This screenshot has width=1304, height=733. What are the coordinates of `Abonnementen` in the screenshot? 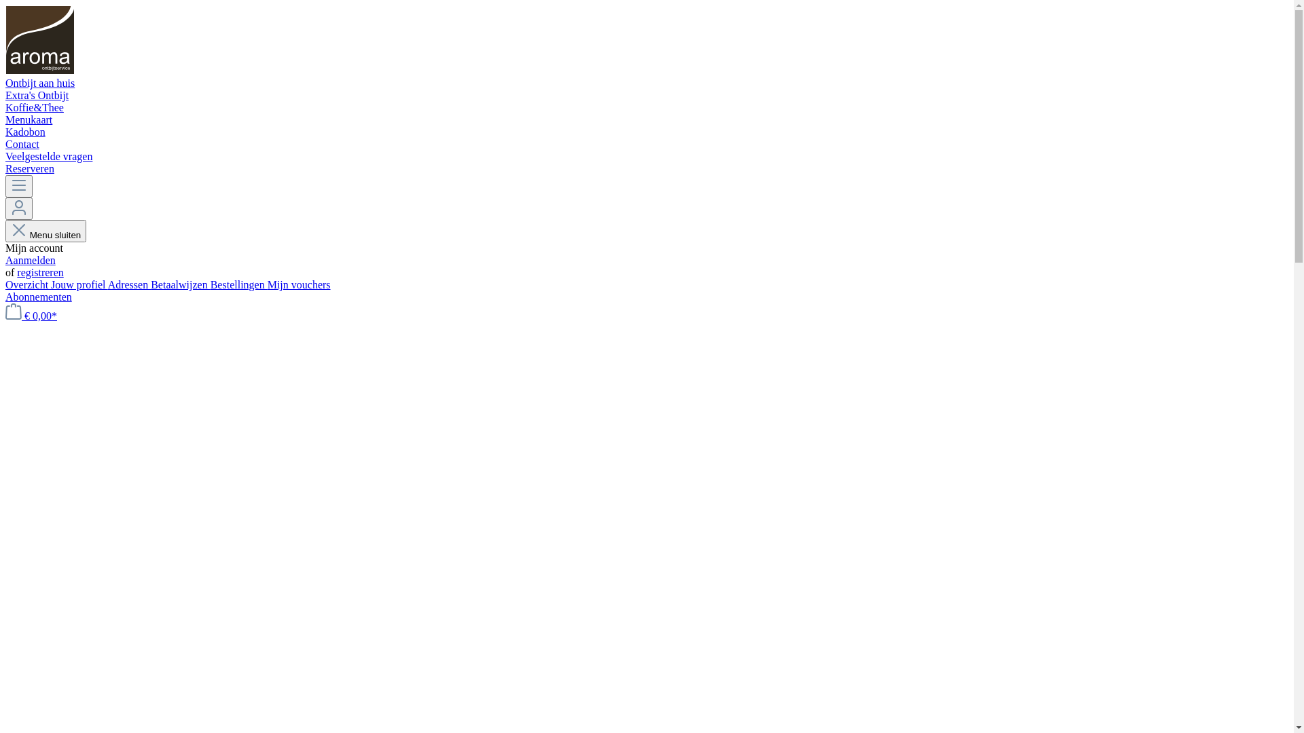 It's located at (39, 297).